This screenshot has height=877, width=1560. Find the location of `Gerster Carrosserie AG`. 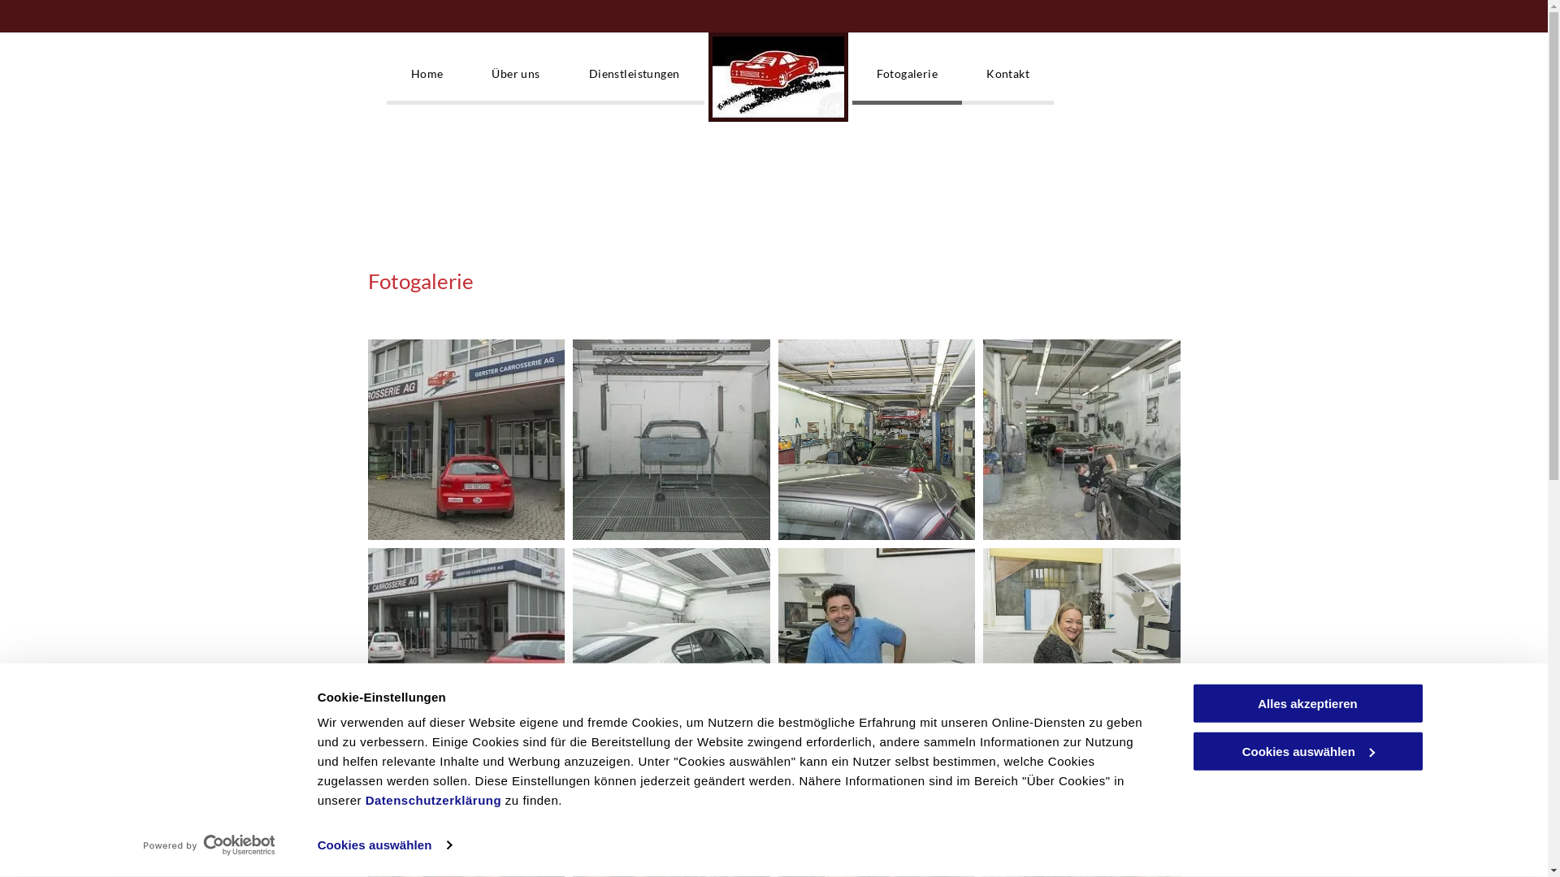

Gerster Carrosserie AG is located at coordinates (877, 440).